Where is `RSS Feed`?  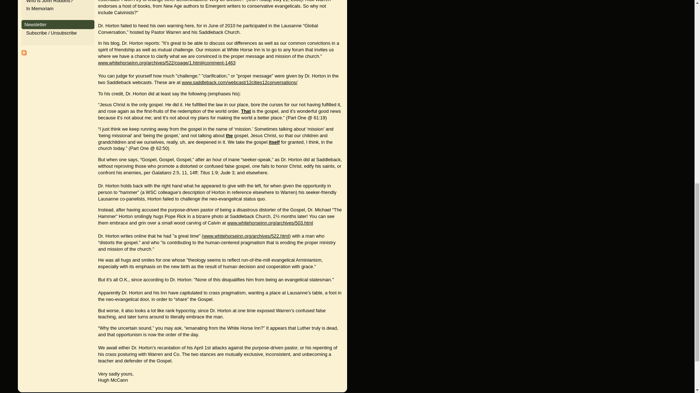
RSS Feed is located at coordinates (24, 54).